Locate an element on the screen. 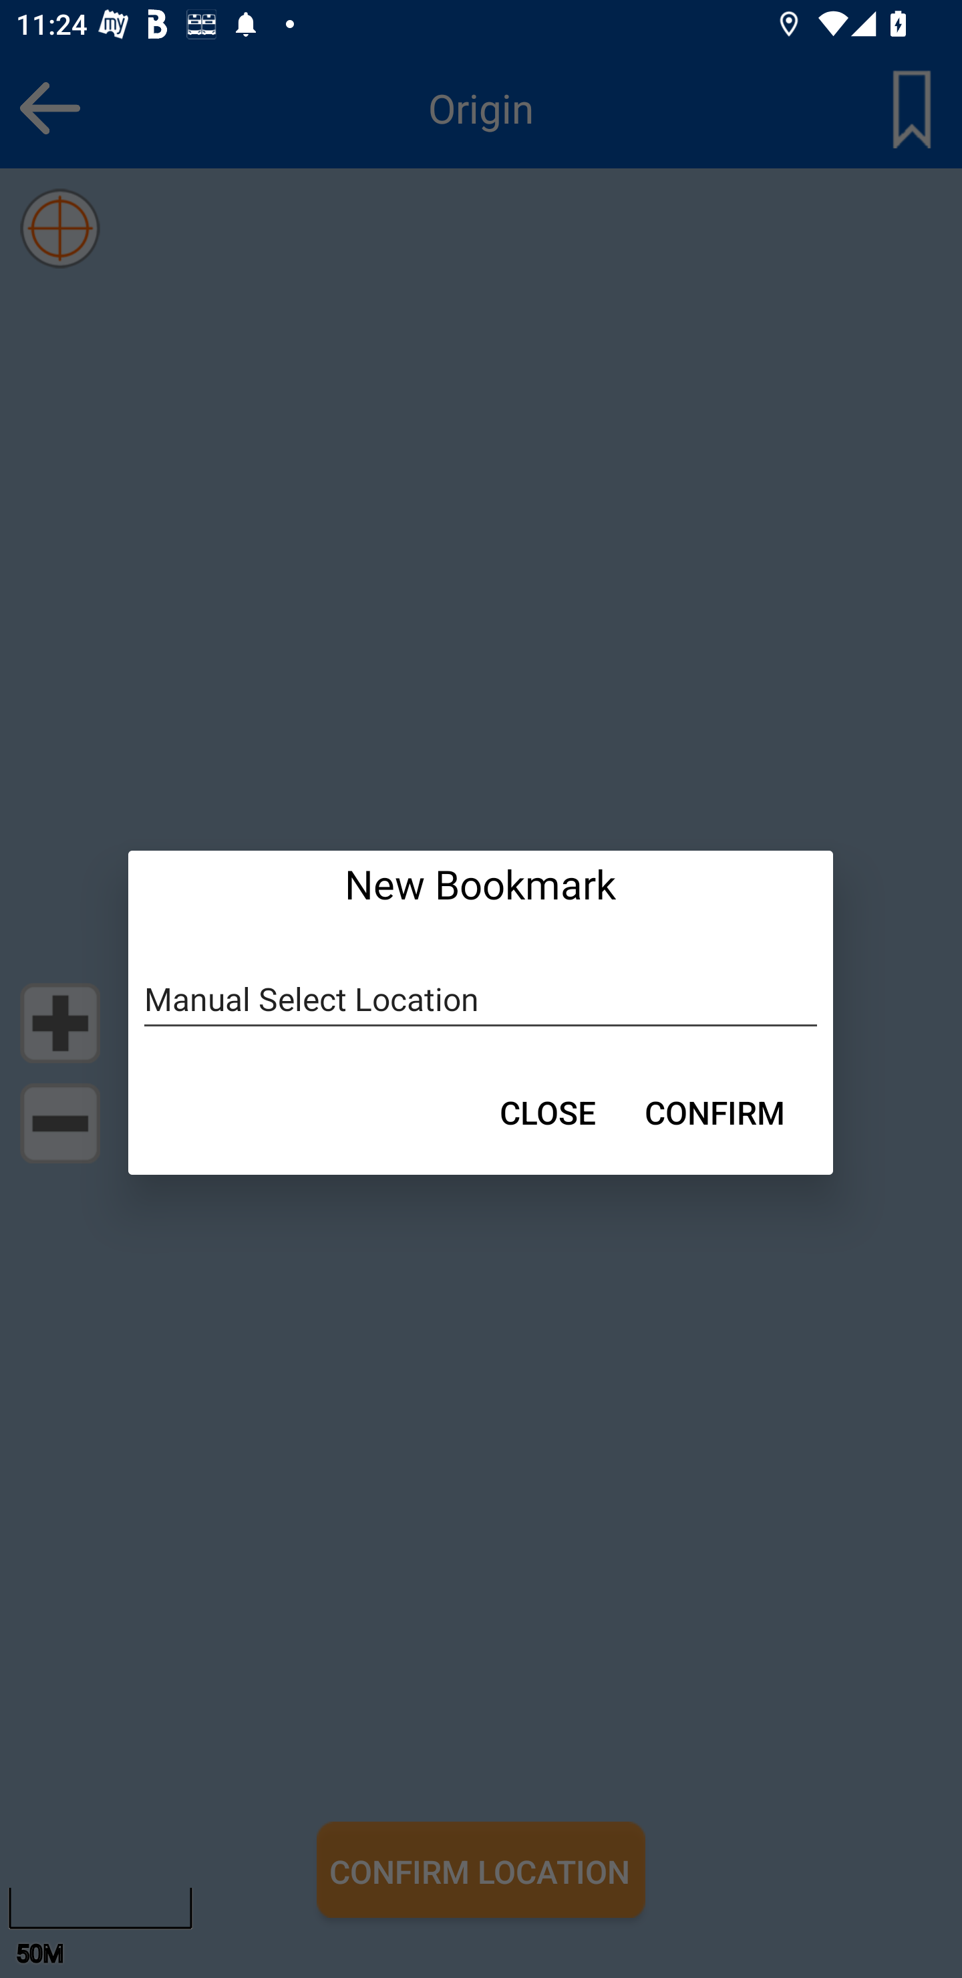 The height and width of the screenshot is (1978, 962). CLOSE is located at coordinates (548, 1112).